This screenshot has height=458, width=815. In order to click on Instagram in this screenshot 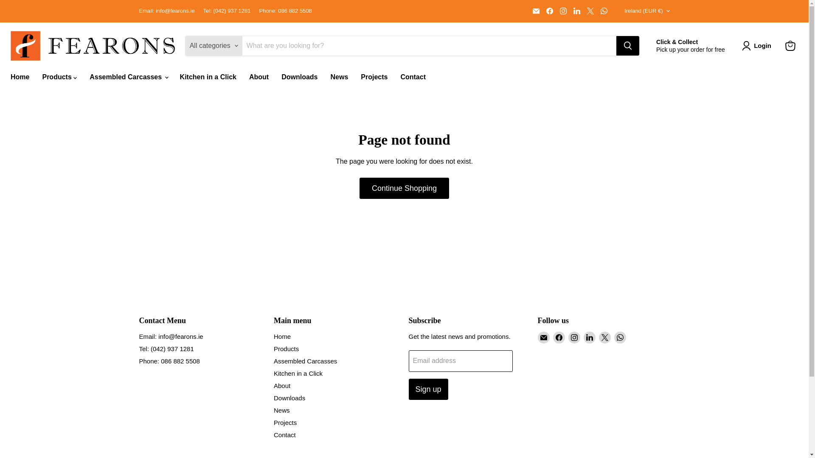, I will do `click(563, 11)`.